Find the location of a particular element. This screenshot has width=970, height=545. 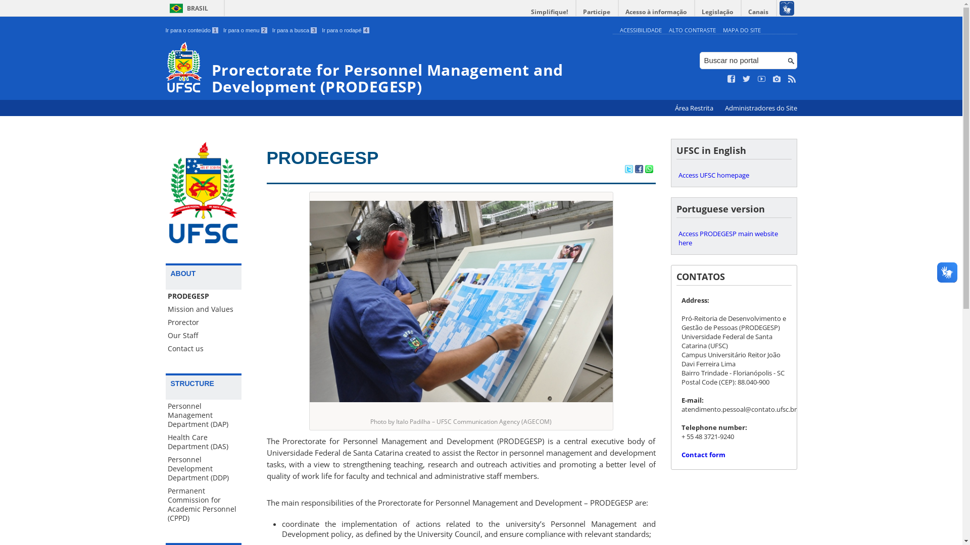

Access PRODEGESP main website here is located at coordinates (734, 238).